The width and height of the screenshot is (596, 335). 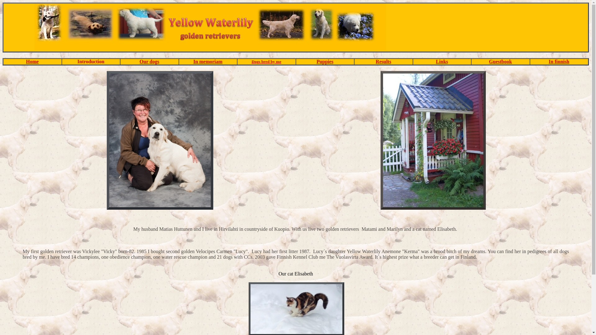 What do you see at coordinates (325, 61) in the screenshot?
I see `Puppies` at bounding box center [325, 61].